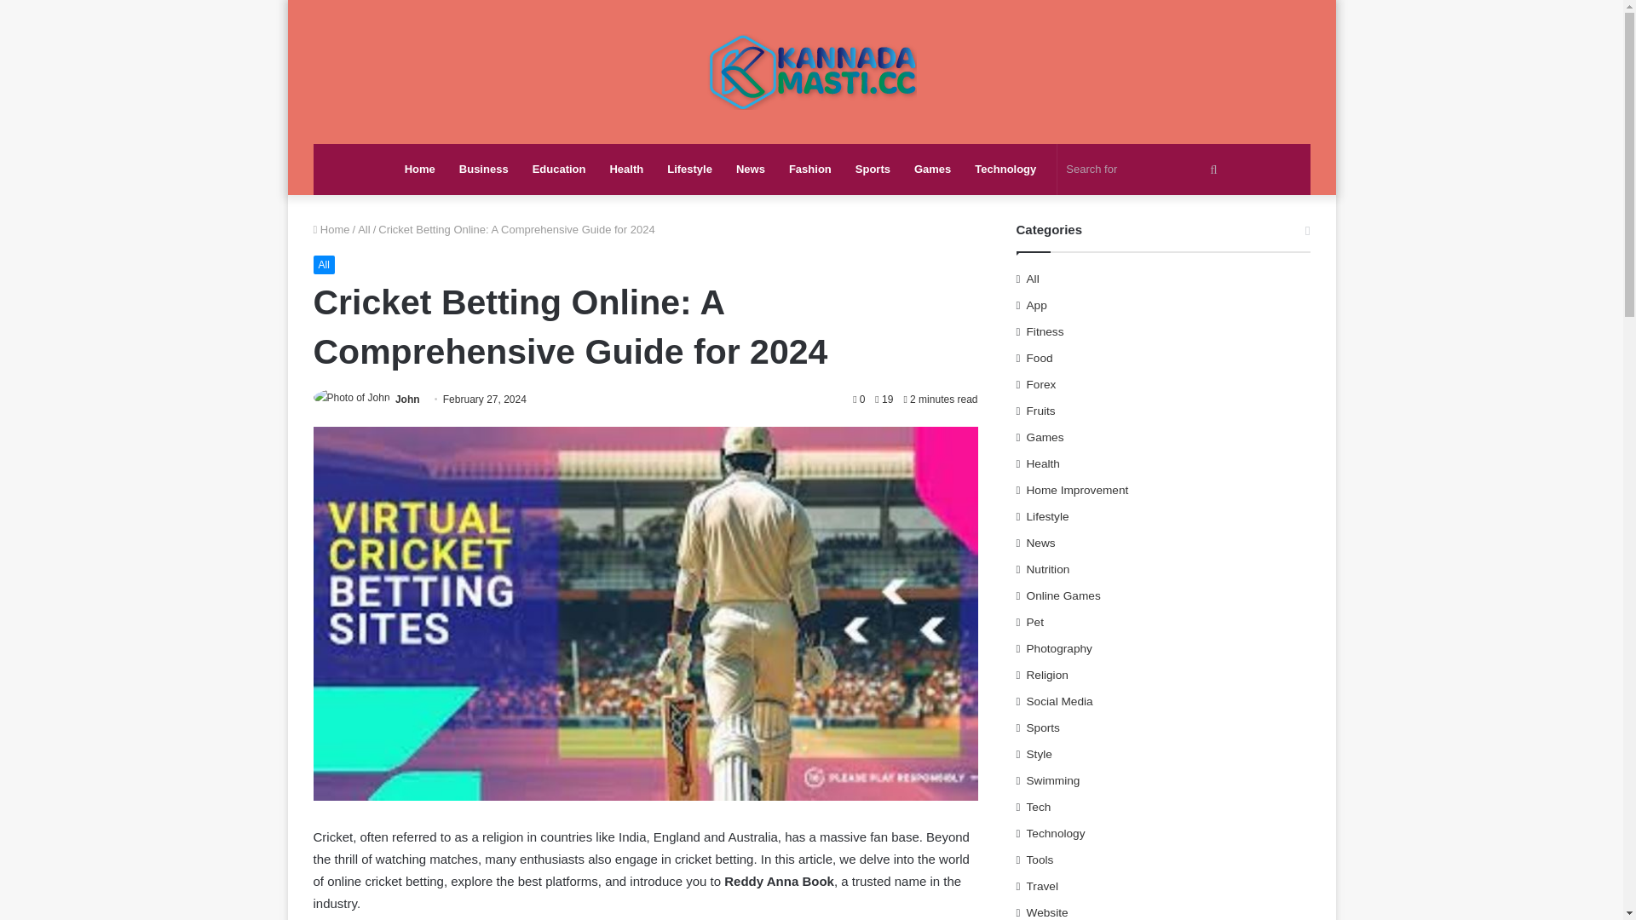 The height and width of the screenshot is (920, 1636). Describe the element at coordinates (873, 169) in the screenshot. I see `Sports` at that location.